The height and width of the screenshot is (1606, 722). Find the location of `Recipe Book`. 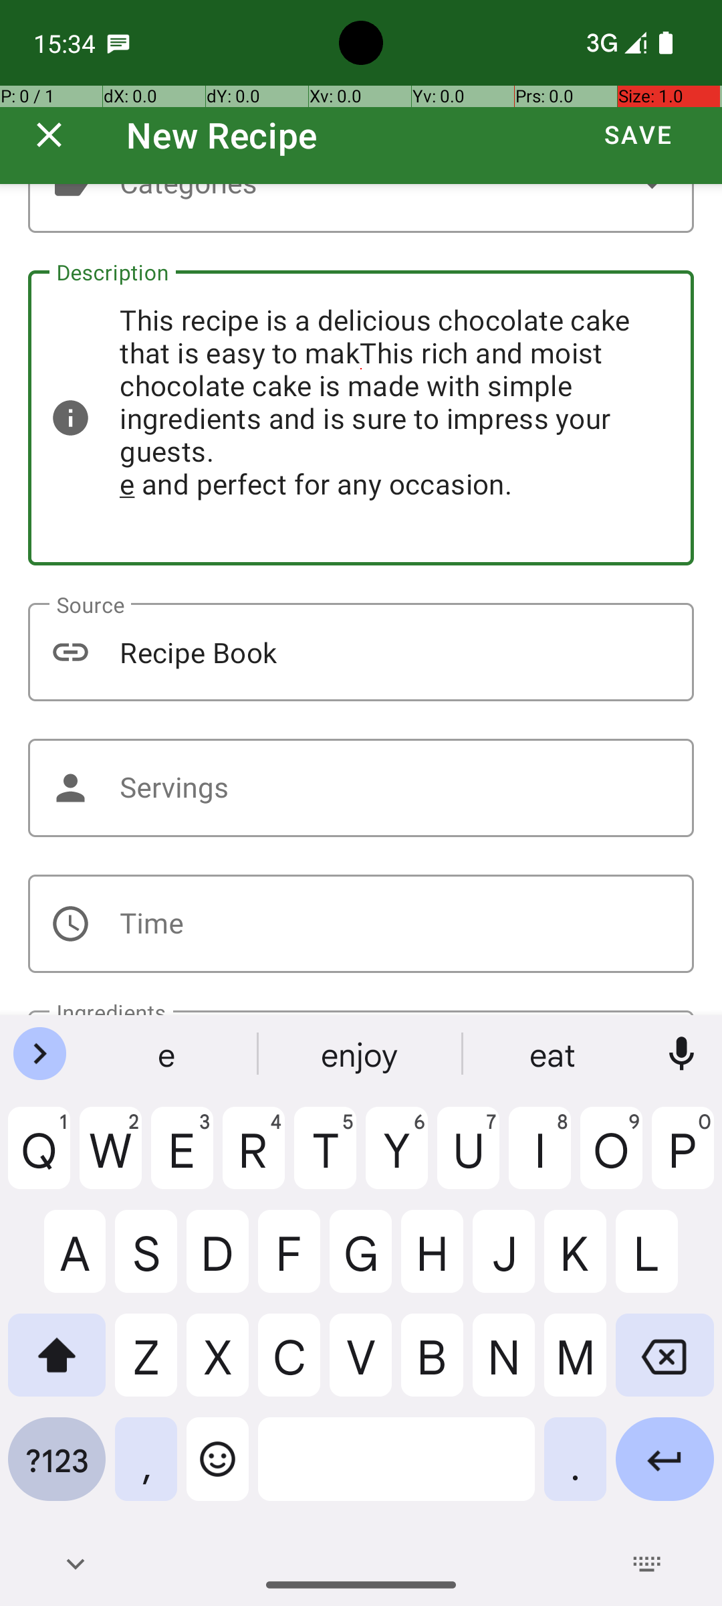

Recipe Book is located at coordinates (361, 652).